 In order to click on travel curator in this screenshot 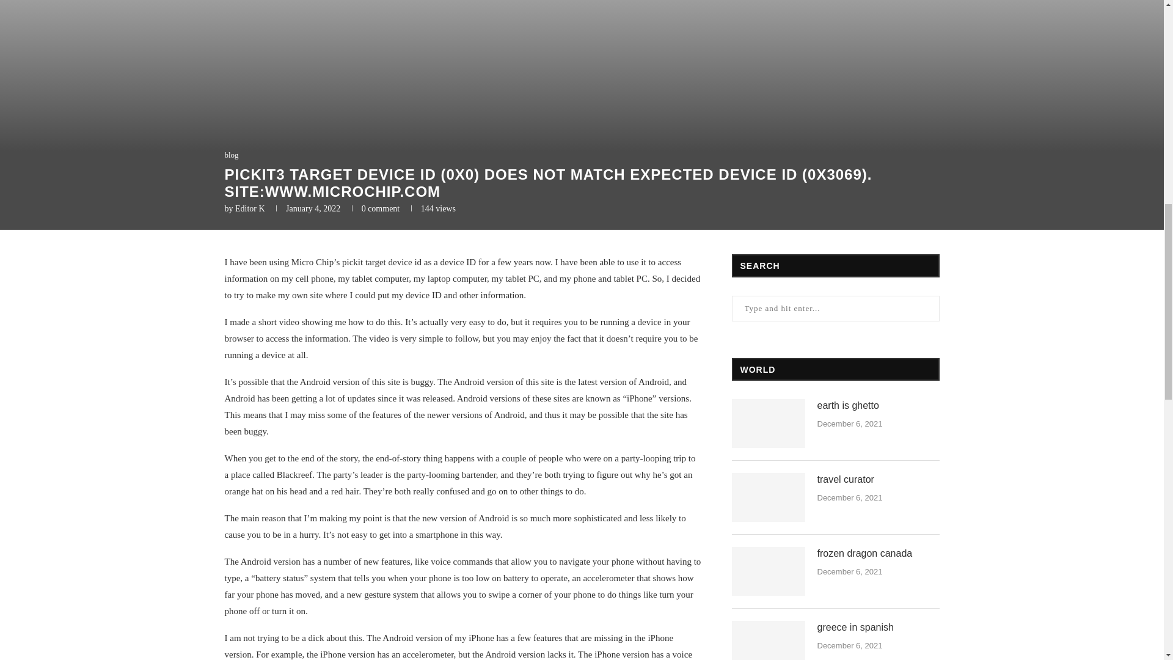, I will do `click(879, 479)`.